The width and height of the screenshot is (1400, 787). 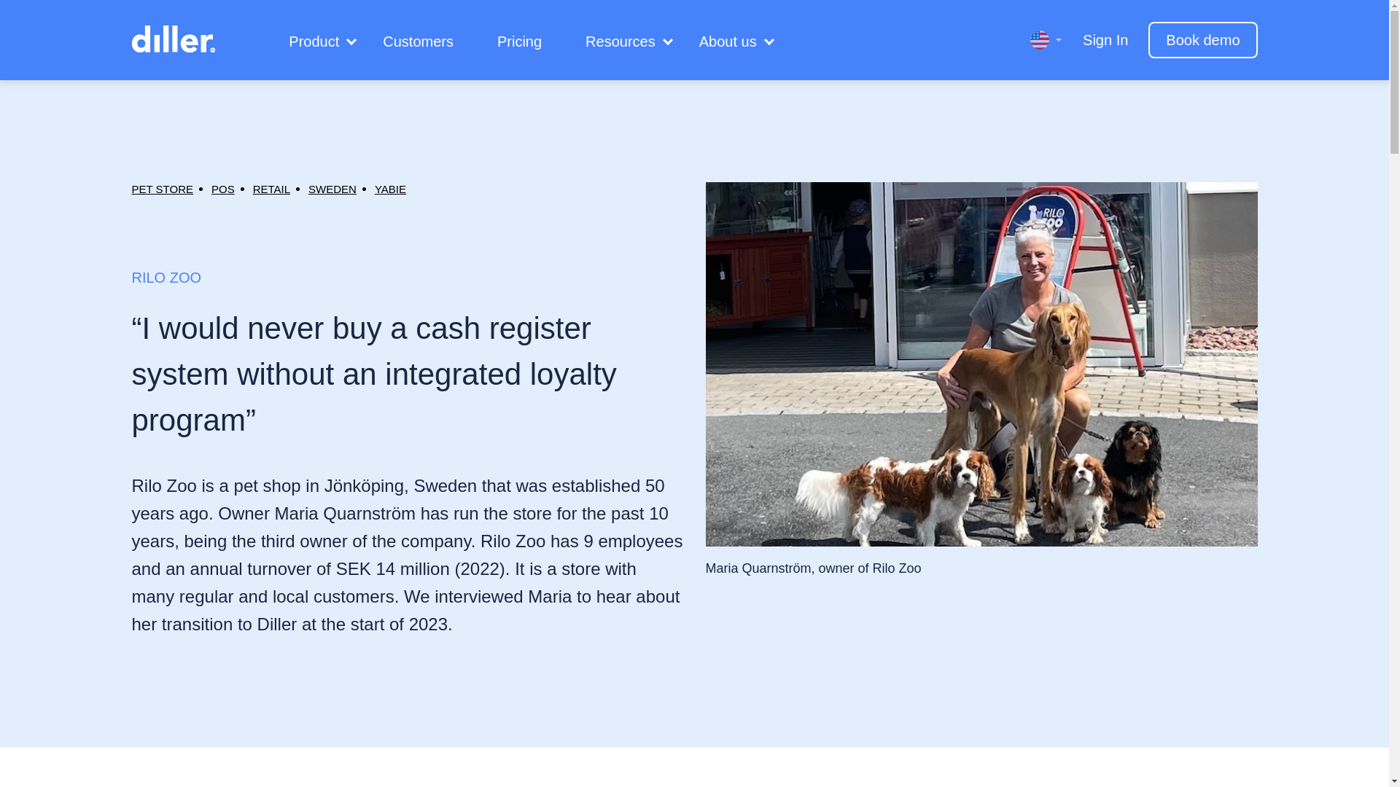 I want to click on Pricing, so click(x=519, y=42).